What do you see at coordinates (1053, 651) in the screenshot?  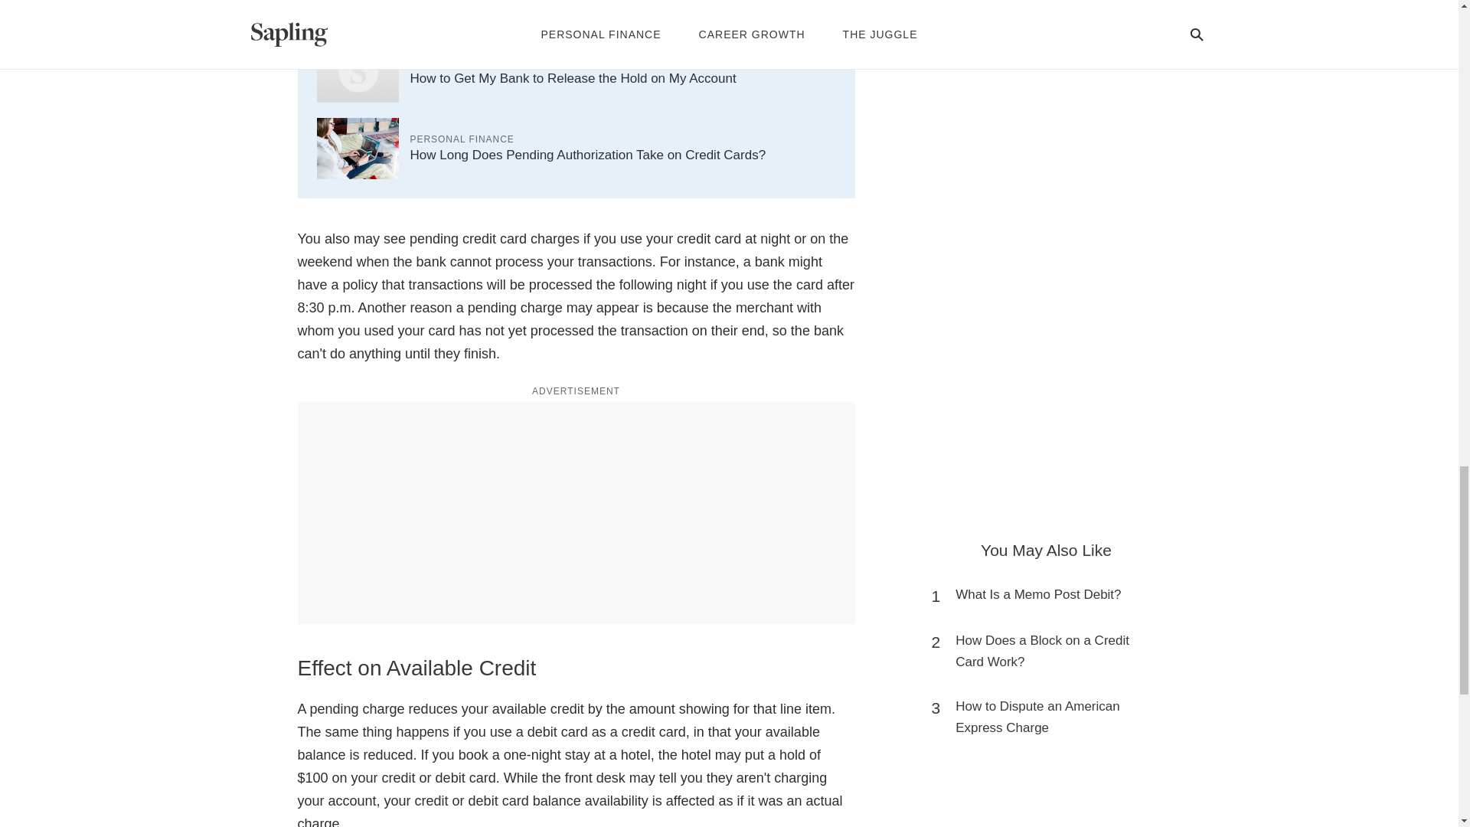 I see `How Does a Block on a Credit Card Work?` at bounding box center [1053, 651].